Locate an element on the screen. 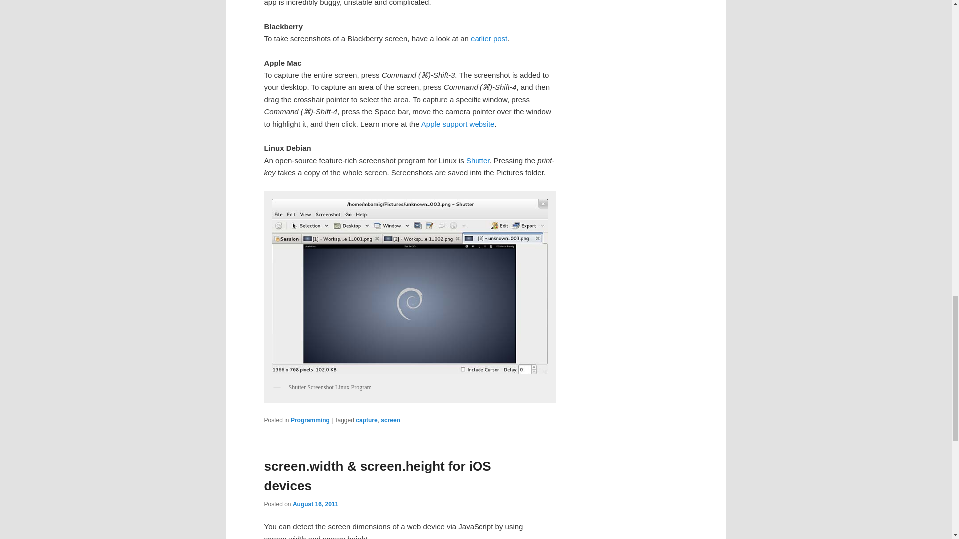  capture is located at coordinates (366, 420).